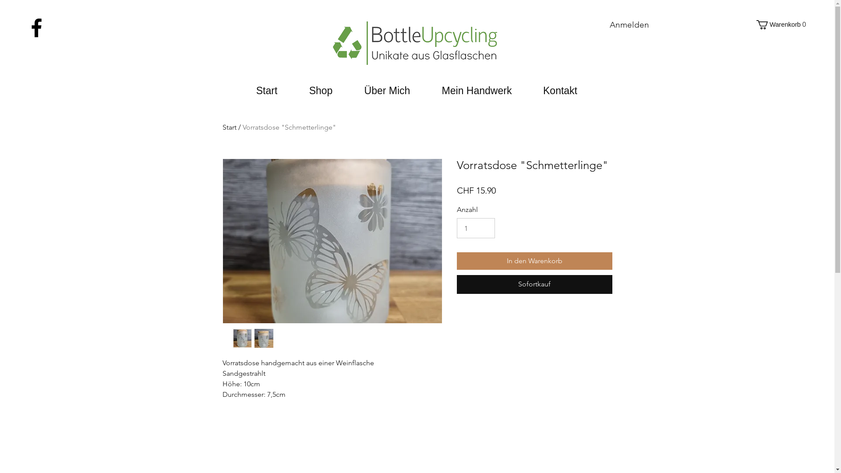  Describe the element at coordinates (534, 284) in the screenshot. I see `Sofortkauf` at that location.